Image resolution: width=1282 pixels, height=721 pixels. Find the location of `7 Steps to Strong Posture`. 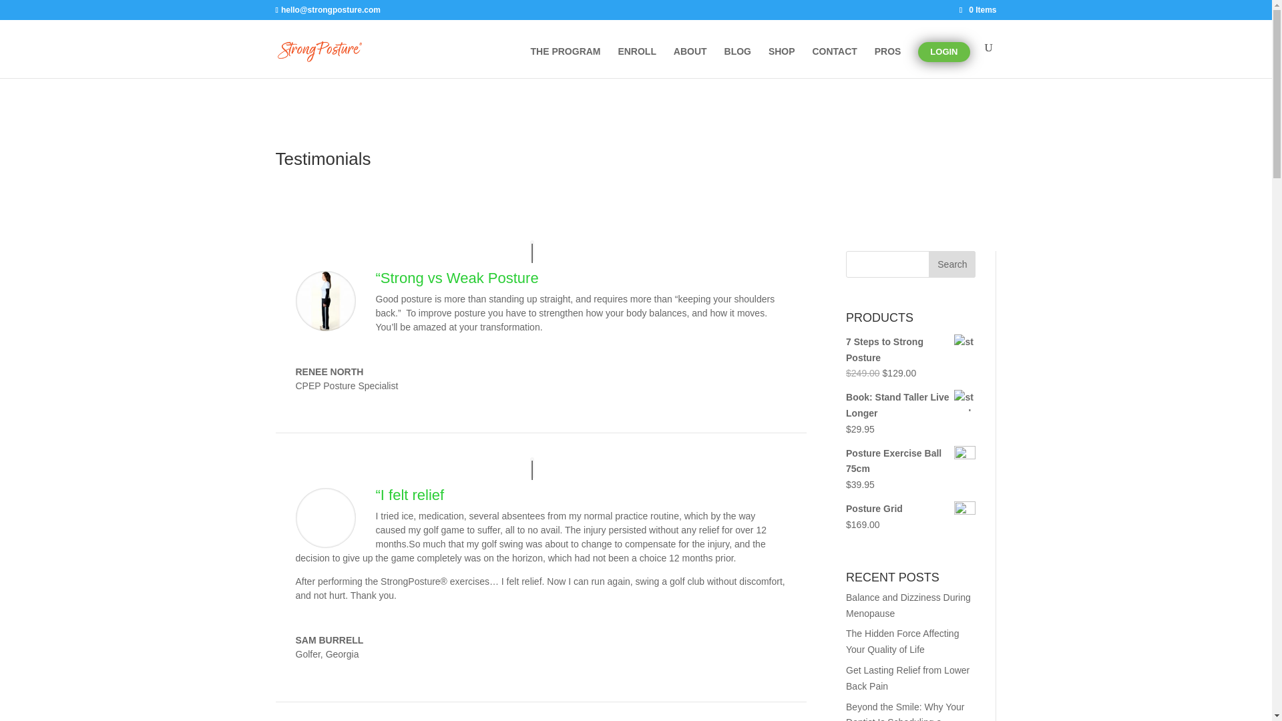

7 Steps to Strong Posture is located at coordinates (911, 350).